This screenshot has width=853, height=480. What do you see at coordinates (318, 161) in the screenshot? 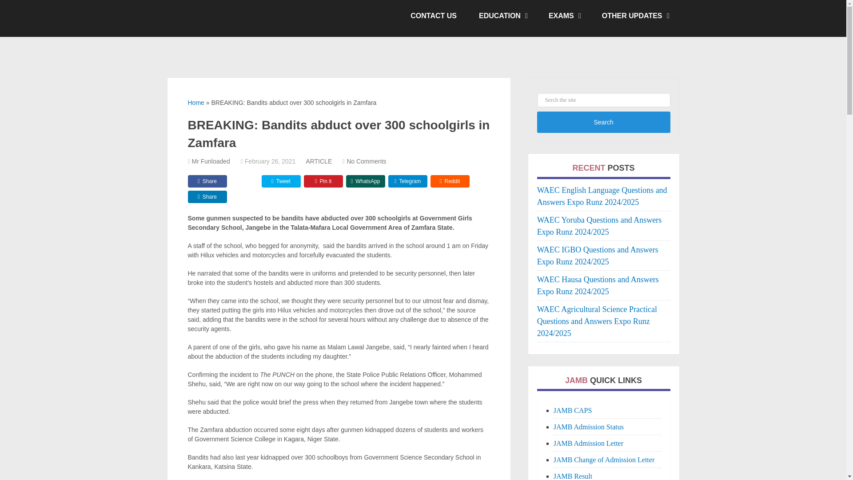
I see `View all posts in ARTICLE` at bounding box center [318, 161].